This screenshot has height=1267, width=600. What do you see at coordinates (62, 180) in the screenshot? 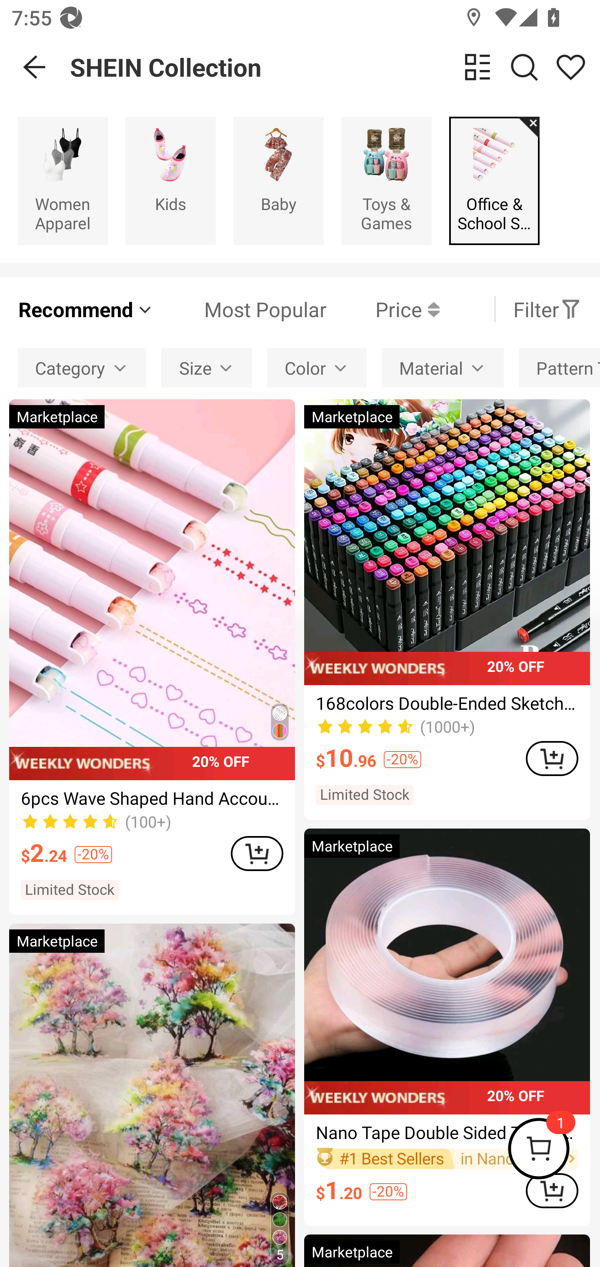
I see `Women Apparel` at bounding box center [62, 180].